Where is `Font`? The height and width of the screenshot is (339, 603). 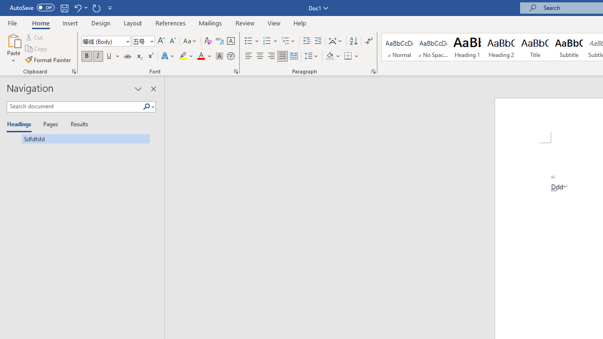
Font is located at coordinates (103, 41).